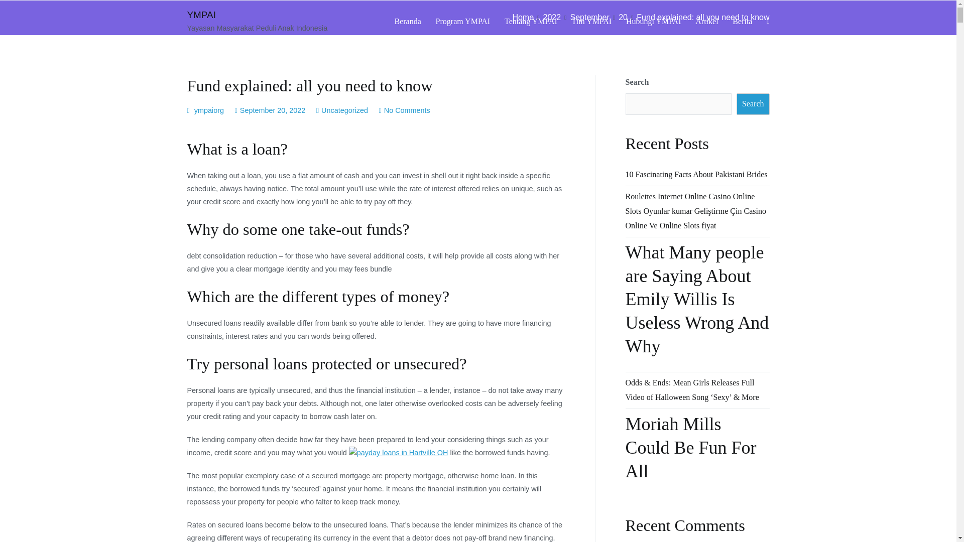  What do you see at coordinates (201, 15) in the screenshot?
I see `YMPAI` at bounding box center [201, 15].